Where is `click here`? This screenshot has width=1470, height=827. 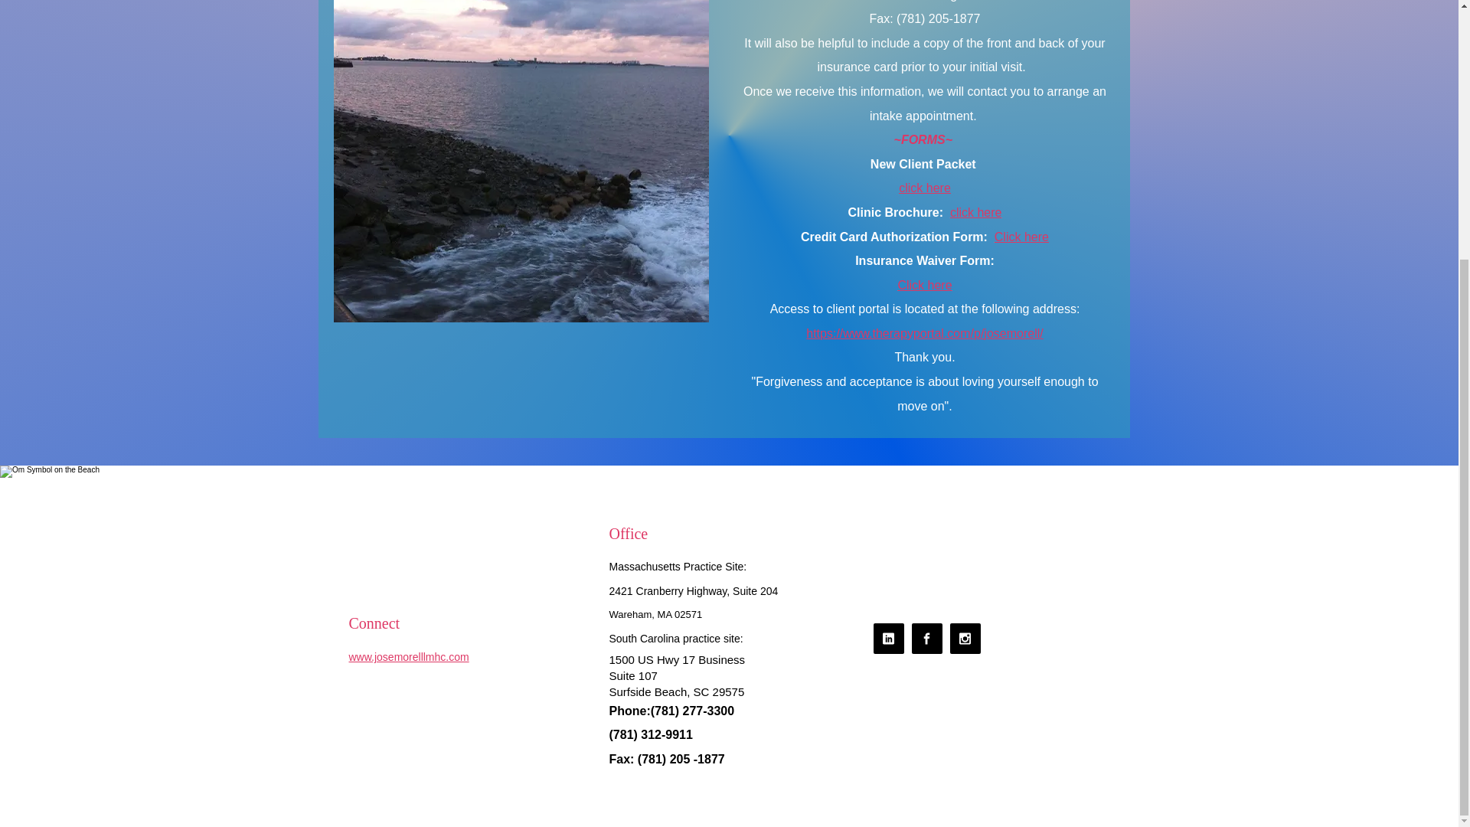 click here is located at coordinates (925, 187).